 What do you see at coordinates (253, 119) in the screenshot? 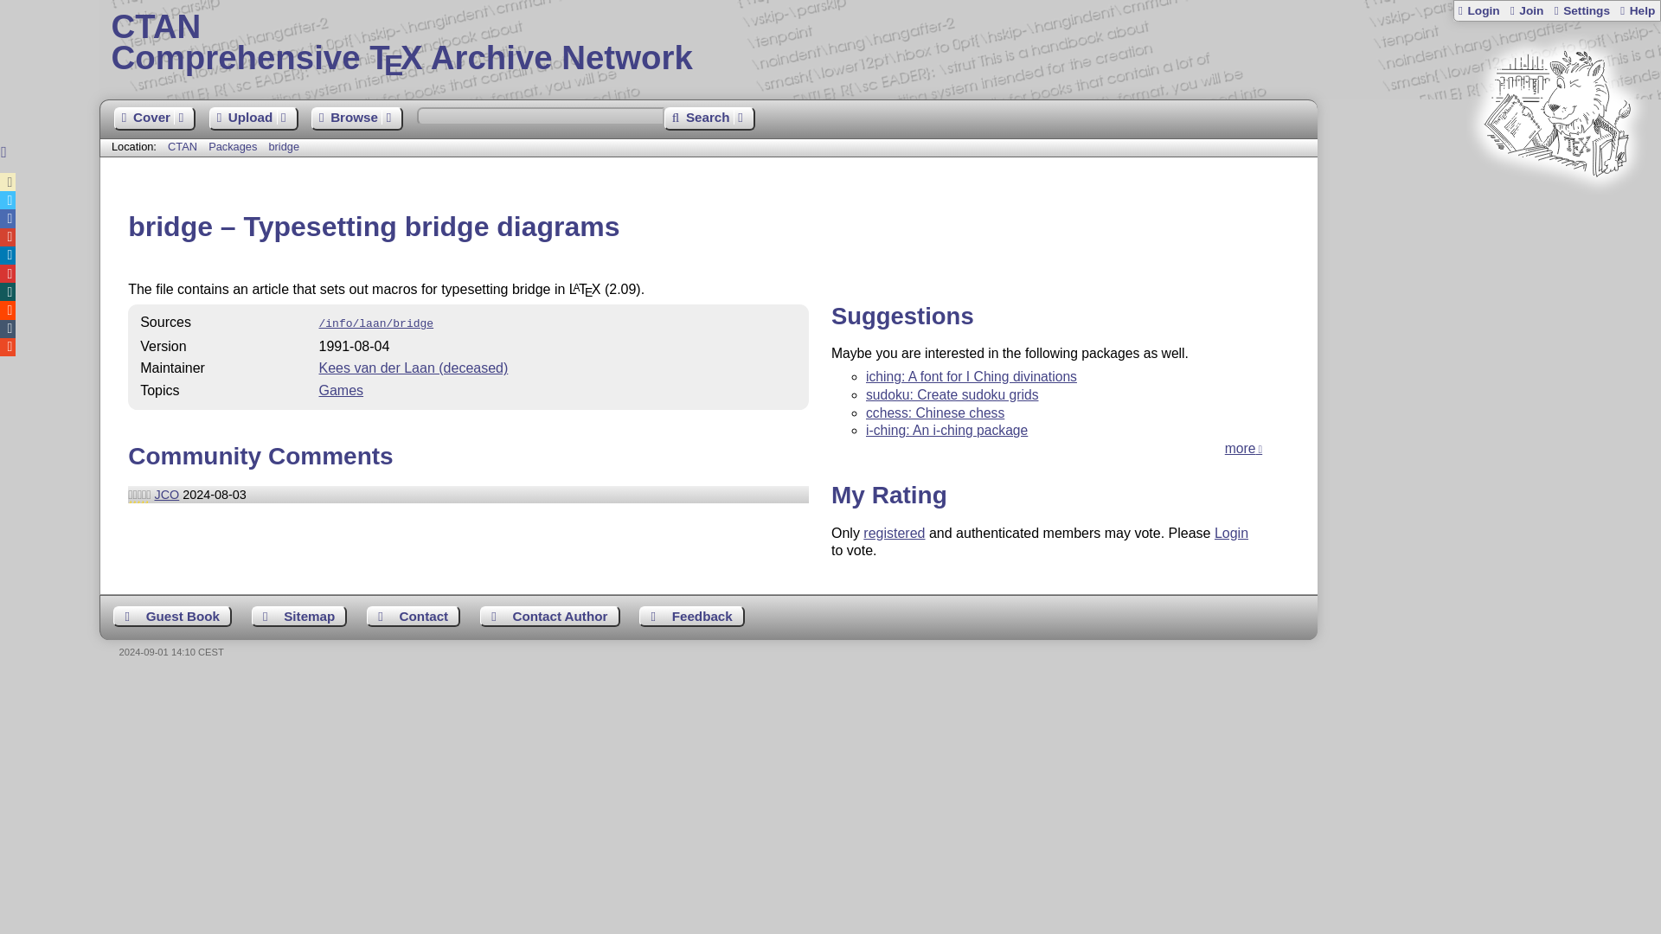
I see `Cover` at bounding box center [253, 119].